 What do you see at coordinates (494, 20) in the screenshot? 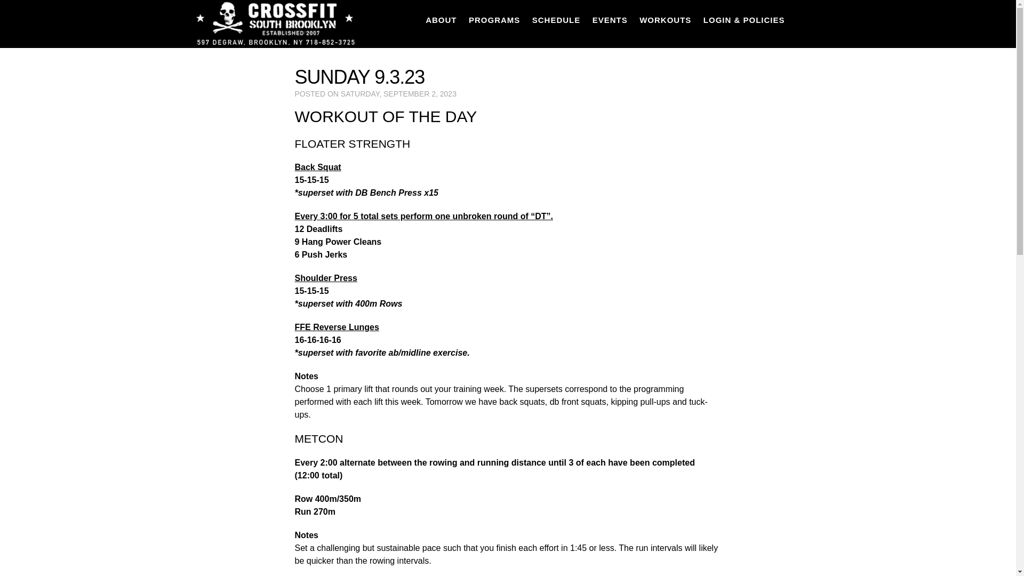
I see `PROGRAMS` at bounding box center [494, 20].